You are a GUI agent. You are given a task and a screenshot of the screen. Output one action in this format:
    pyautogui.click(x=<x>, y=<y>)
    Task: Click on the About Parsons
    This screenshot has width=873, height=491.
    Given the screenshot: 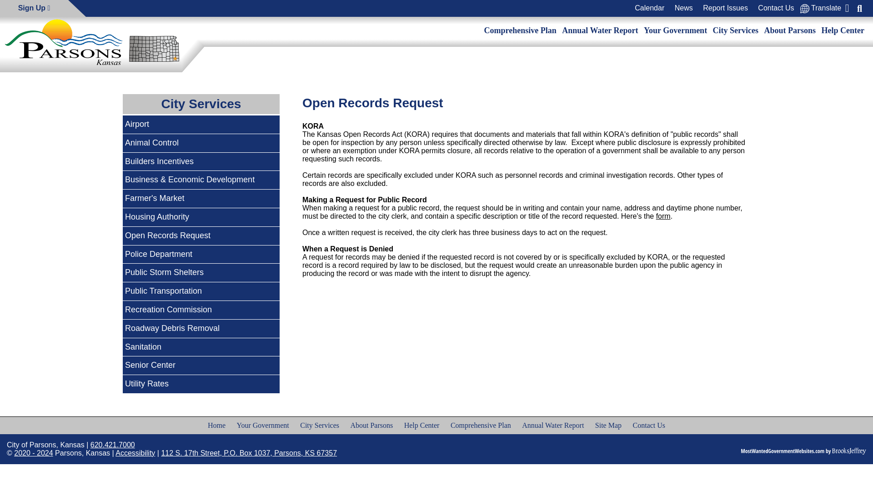 What is the action you would take?
    pyautogui.click(x=790, y=30)
    